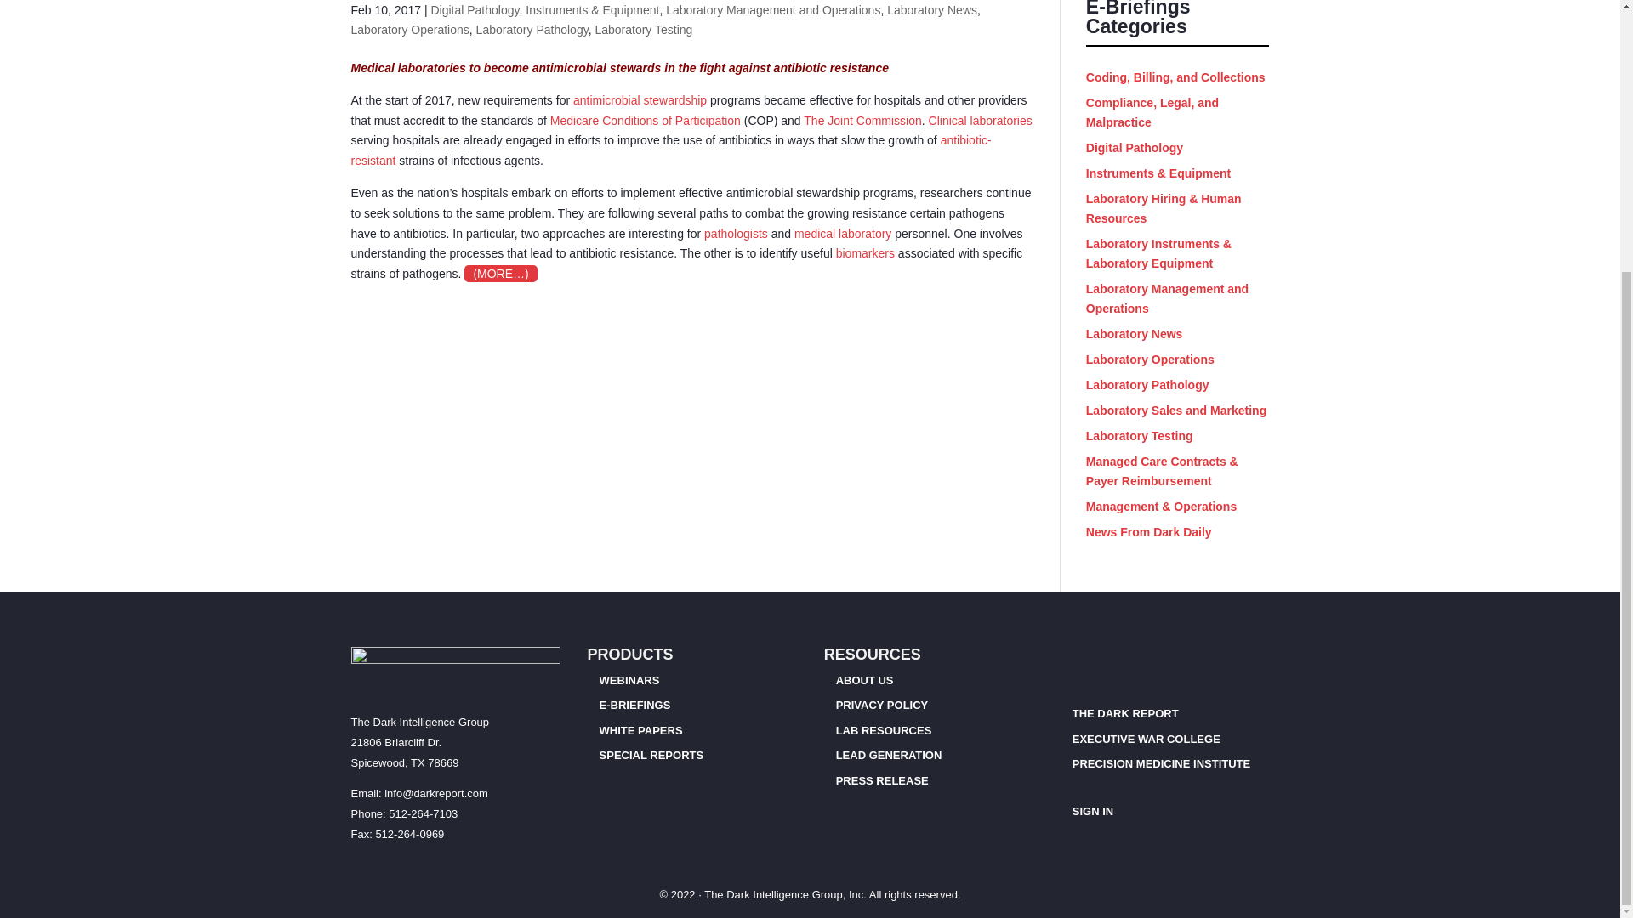  What do you see at coordinates (931, 10) in the screenshot?
I see `Laboratory News` at bounding box center [931, 10].